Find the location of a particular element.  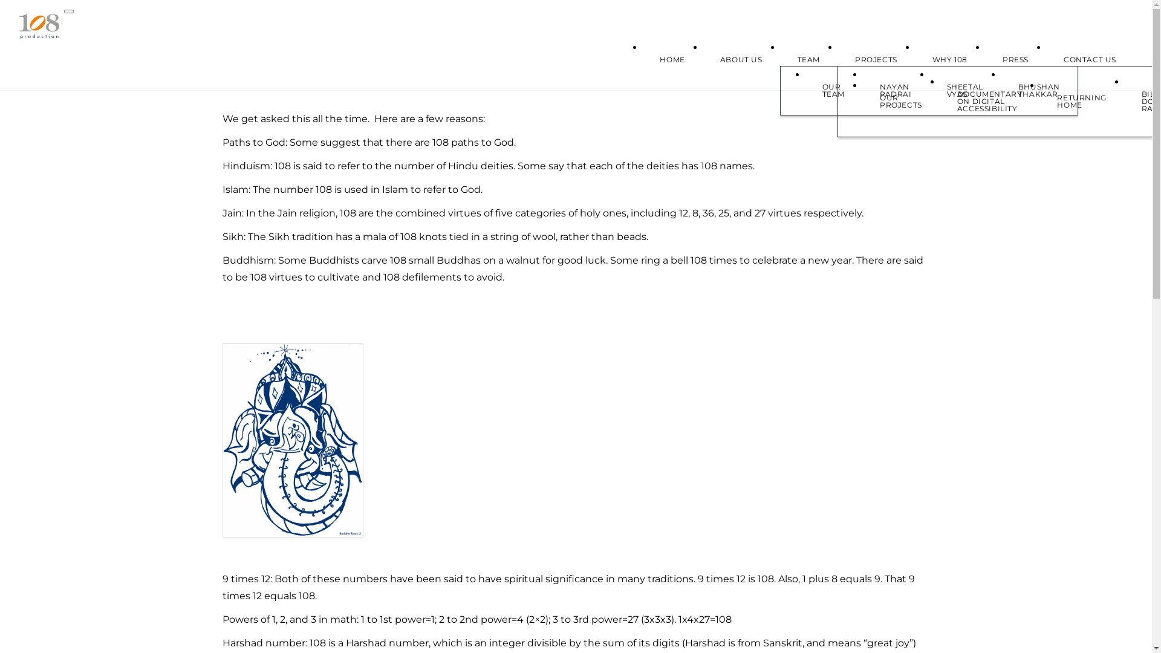

PRESS is located at coordinates (1016, 60).